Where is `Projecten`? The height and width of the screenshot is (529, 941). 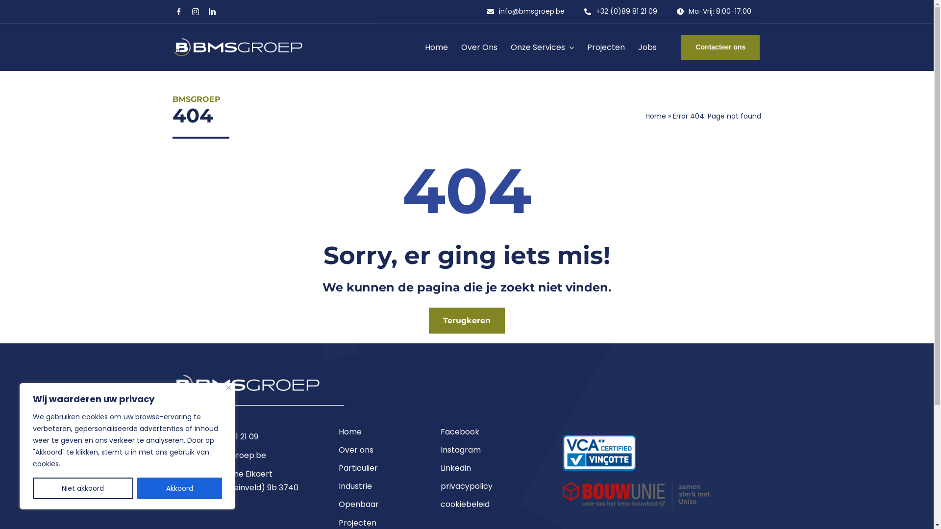 Projecten is located at coordinates (606, 47).